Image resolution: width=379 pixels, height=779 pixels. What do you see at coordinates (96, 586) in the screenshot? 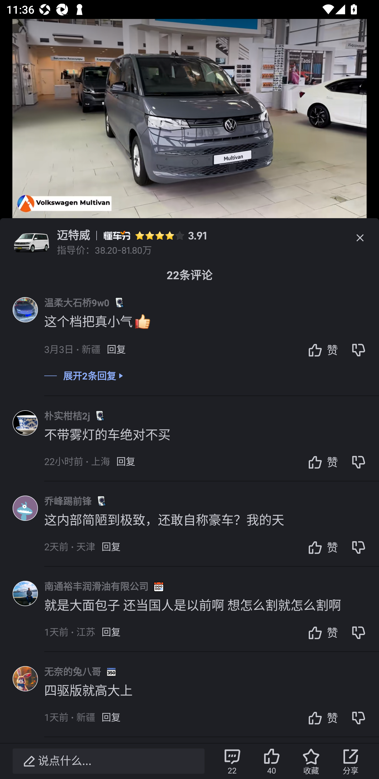
I see `南通裕丰润滑油有限公司` at bounding box center [96, 586].